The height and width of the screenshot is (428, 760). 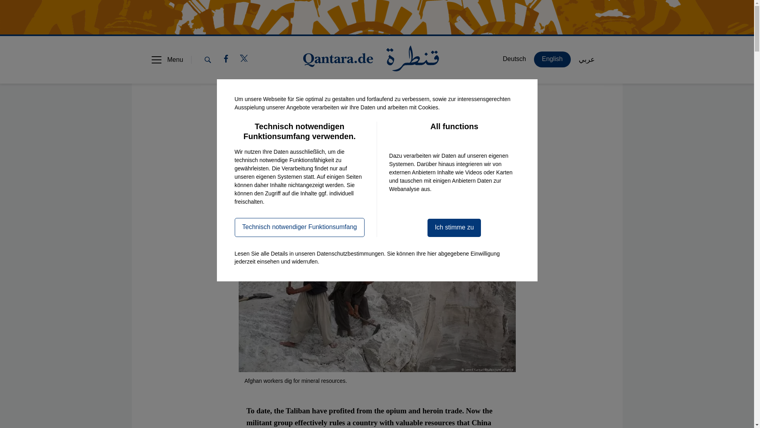 What do you see at coordinates (266, 187) in the screenshot?
I see `Deutsch` at bounding box center [266, 187].